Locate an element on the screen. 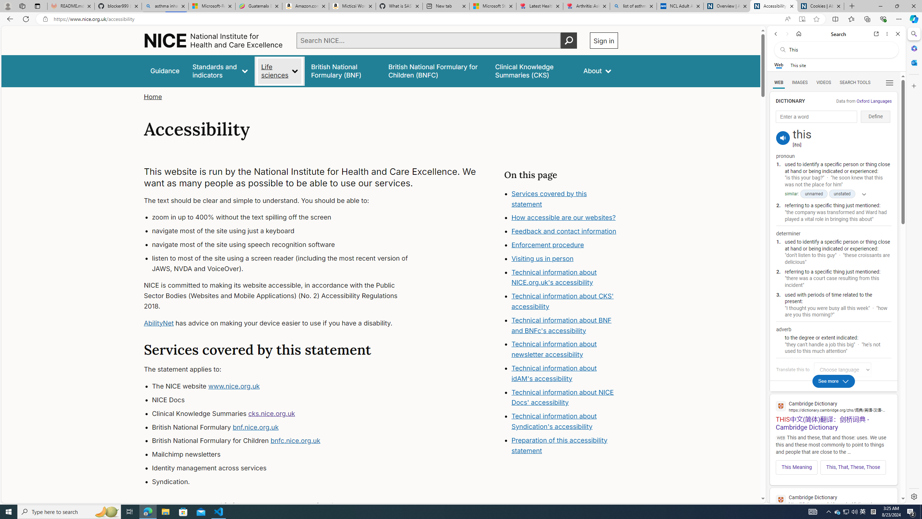  British National Formulary for Children (BNFC) is located at coordinates (435, 71).